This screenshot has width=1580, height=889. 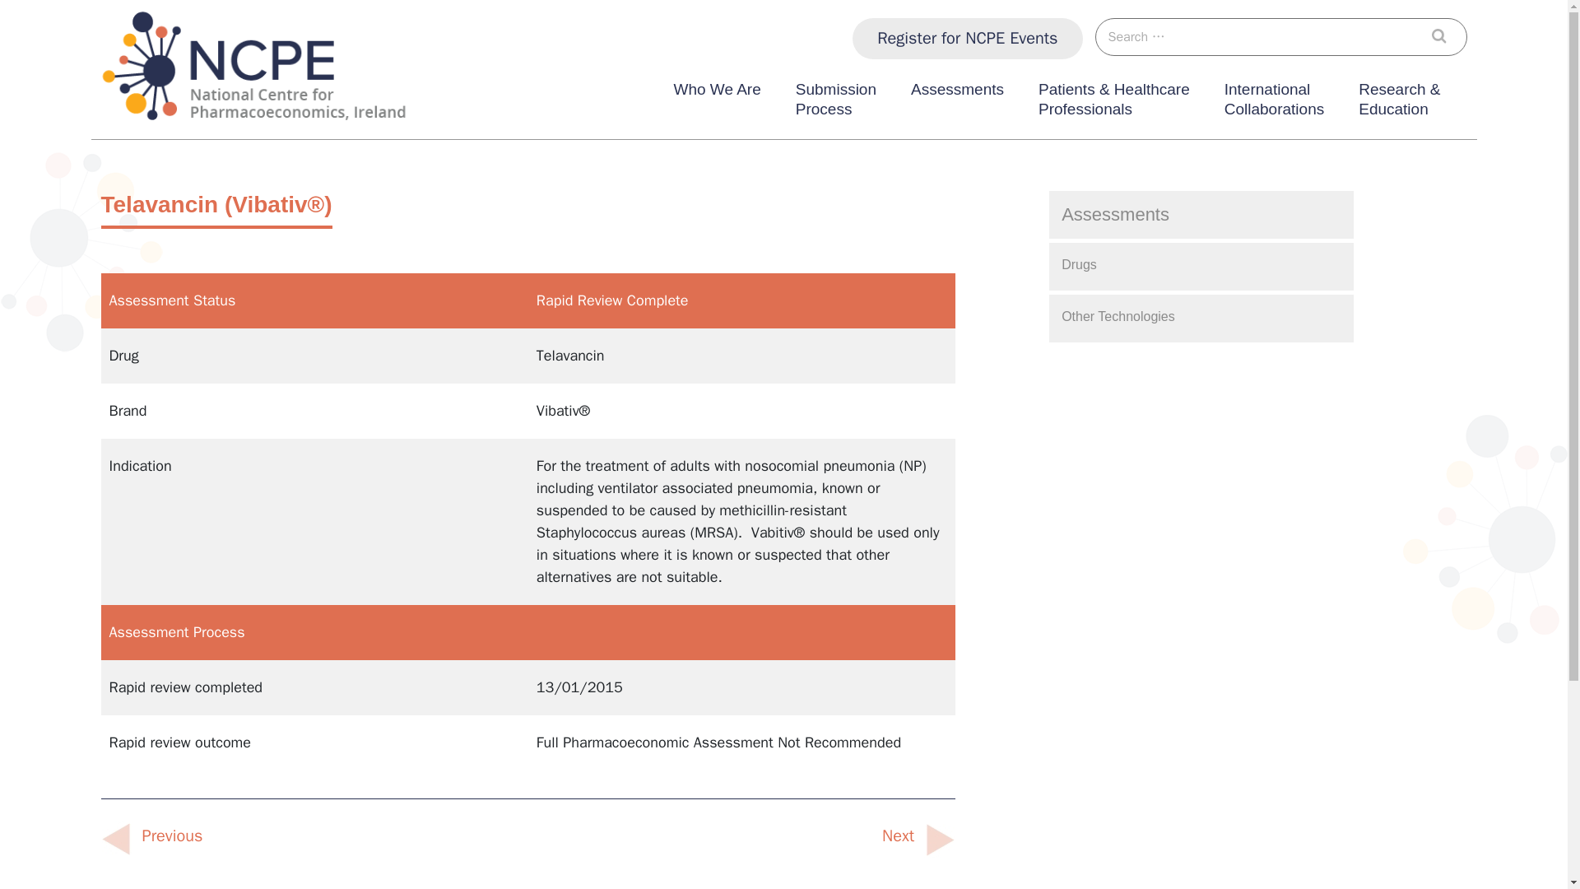 What do you see at coordinates (1443, 36) in the screenshot?
I see `Search` at bounding box center [1443, 36].